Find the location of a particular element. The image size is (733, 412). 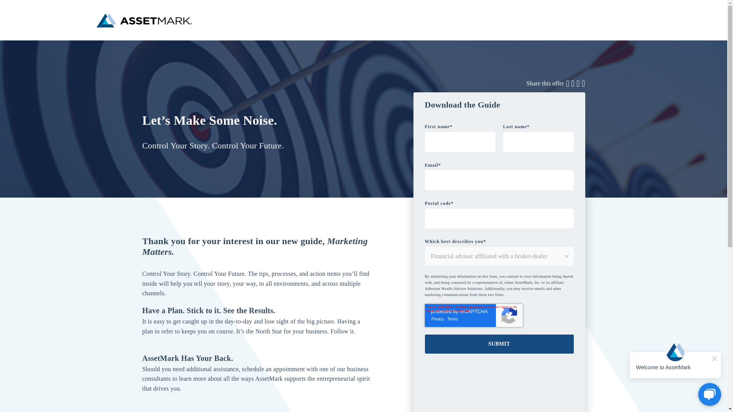

assetmark-logo is located at coordinates (144, 20).